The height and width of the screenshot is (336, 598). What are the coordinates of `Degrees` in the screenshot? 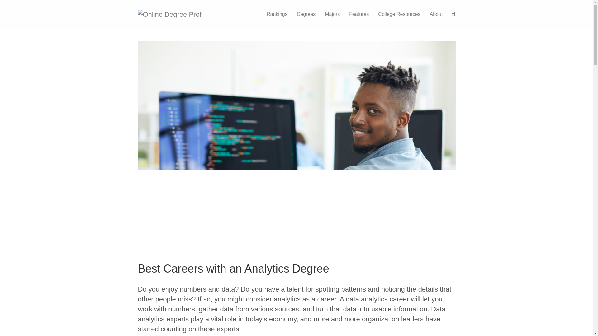 It's located at (306, 14).